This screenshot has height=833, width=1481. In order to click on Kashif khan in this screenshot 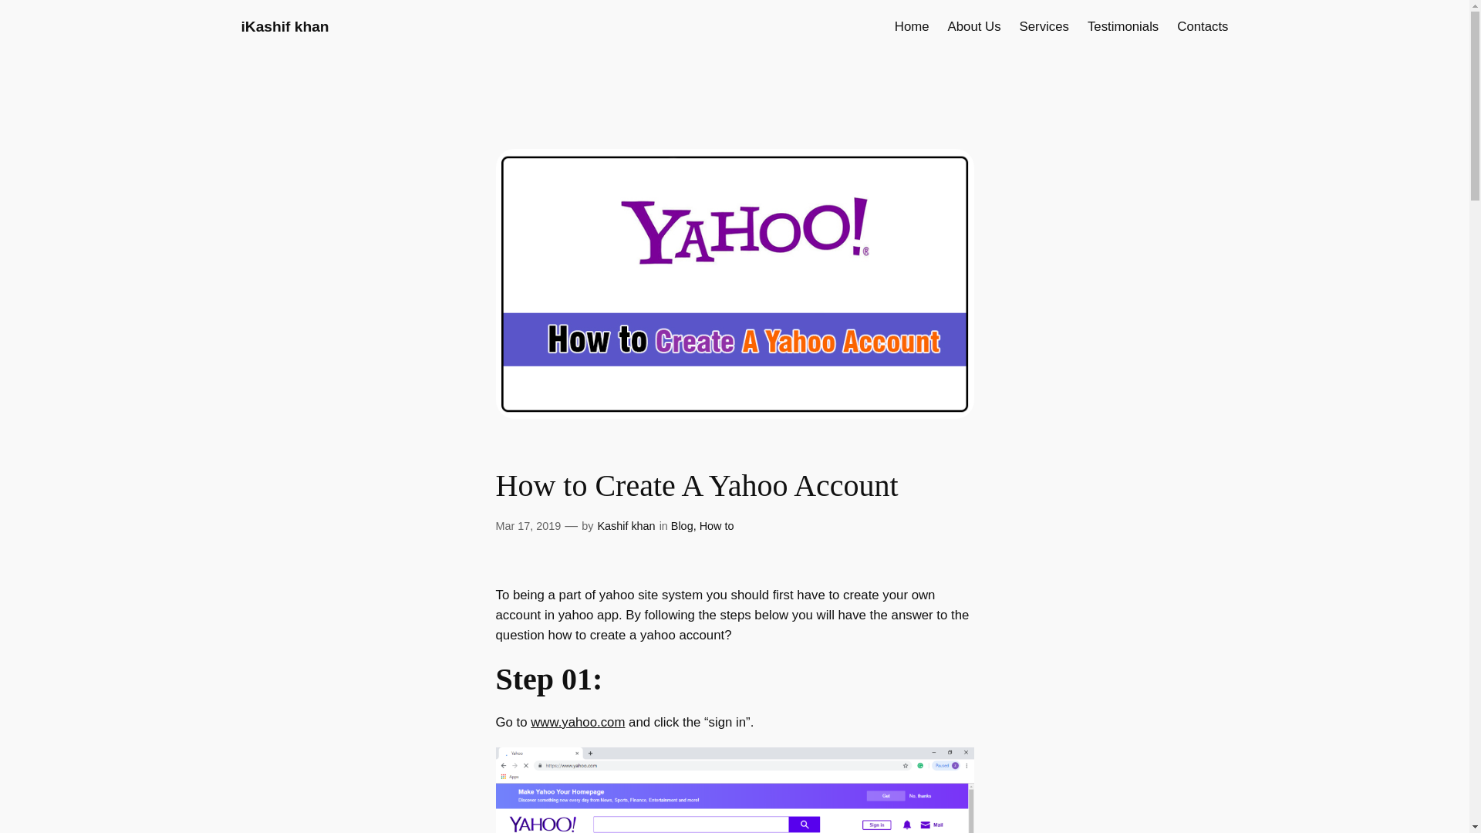, I will do `click(625, 526)`.